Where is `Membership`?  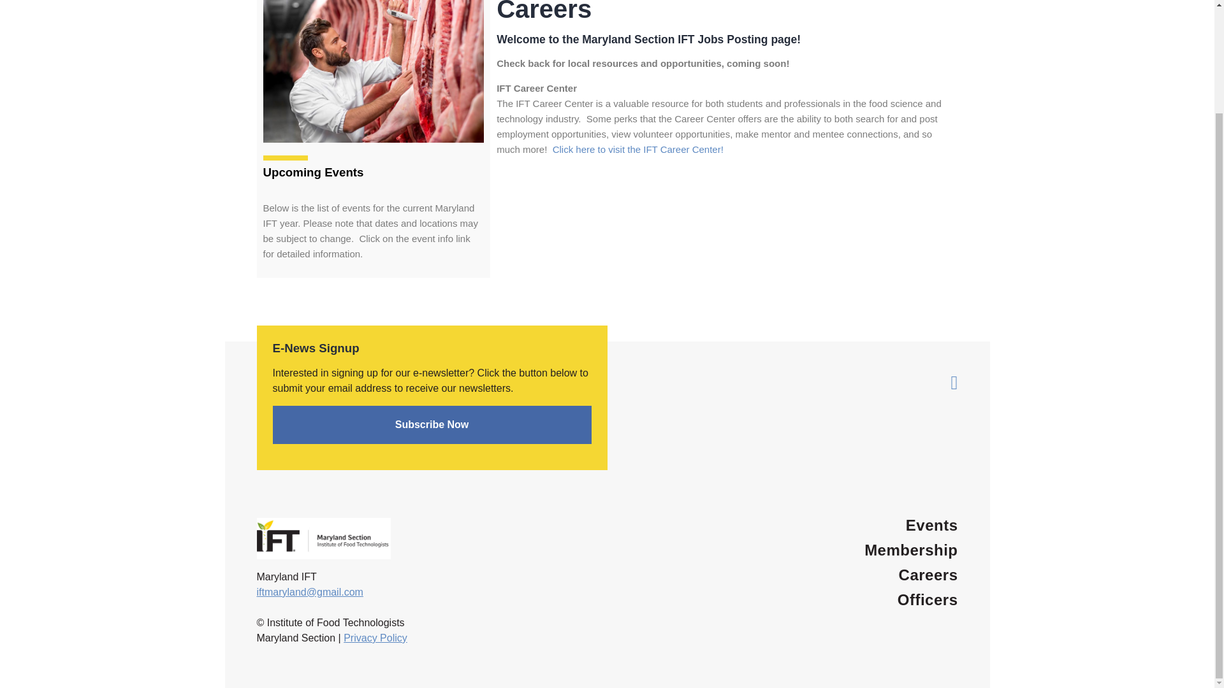 Membership is located at coordinates (910, 549).